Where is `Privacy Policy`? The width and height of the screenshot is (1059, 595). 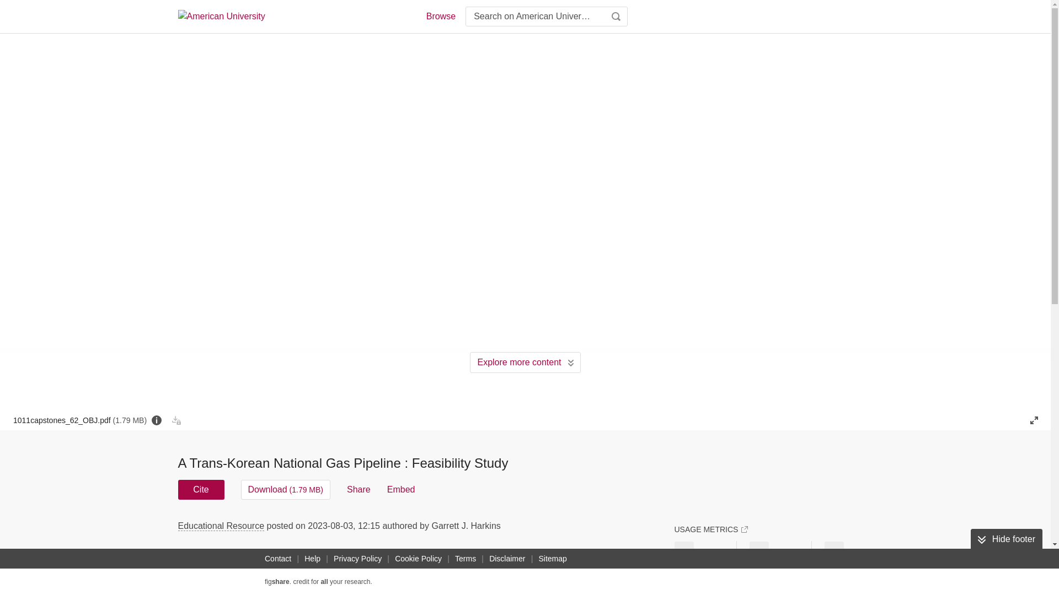
Privacy Policy is located at coordinates (357, 559).